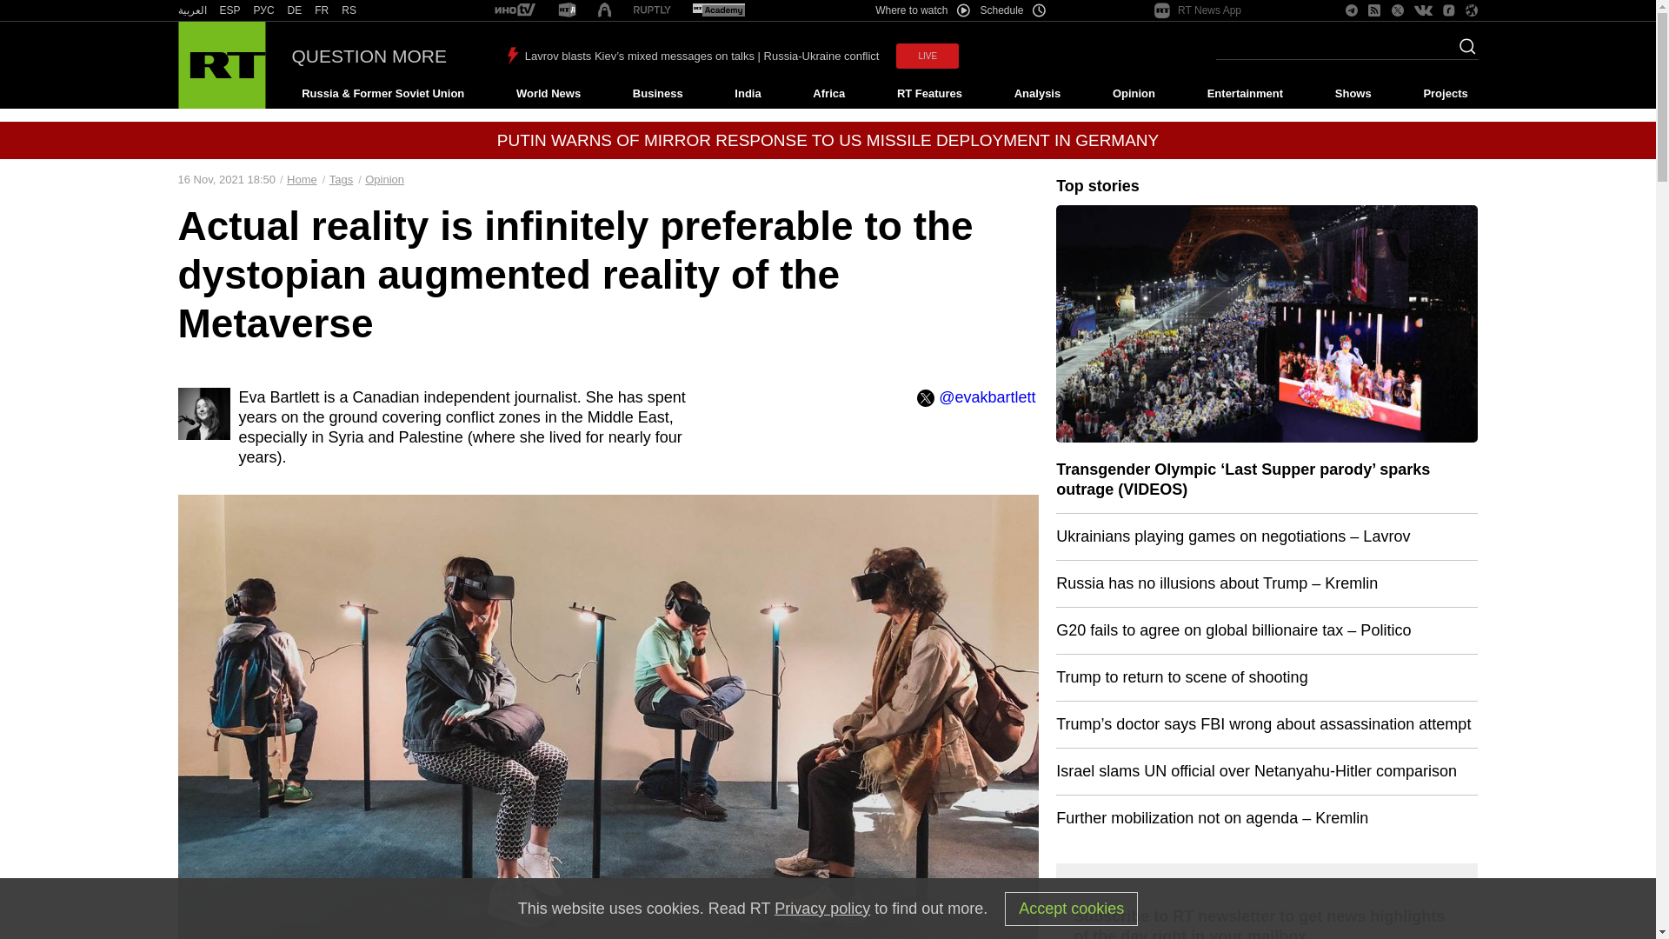 Image resolution: width=1669 pixels, height=939 pixels. Describe the element at coordinates (229, 10) in the screenshot. I see `ESP` at that location.